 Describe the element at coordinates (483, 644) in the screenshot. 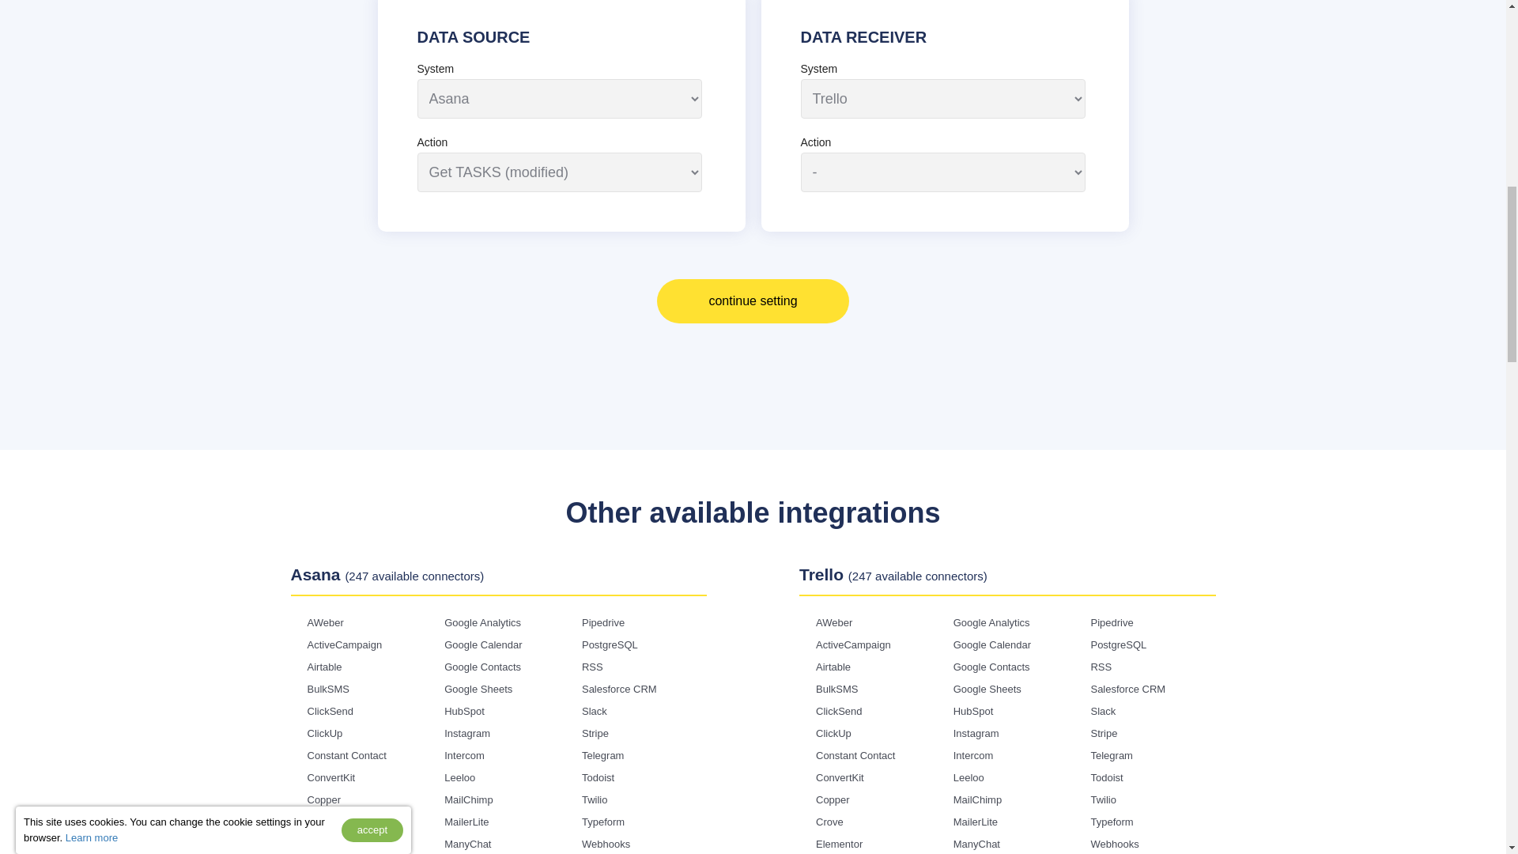

I see `Asana and Google Calendar integration` at that location.